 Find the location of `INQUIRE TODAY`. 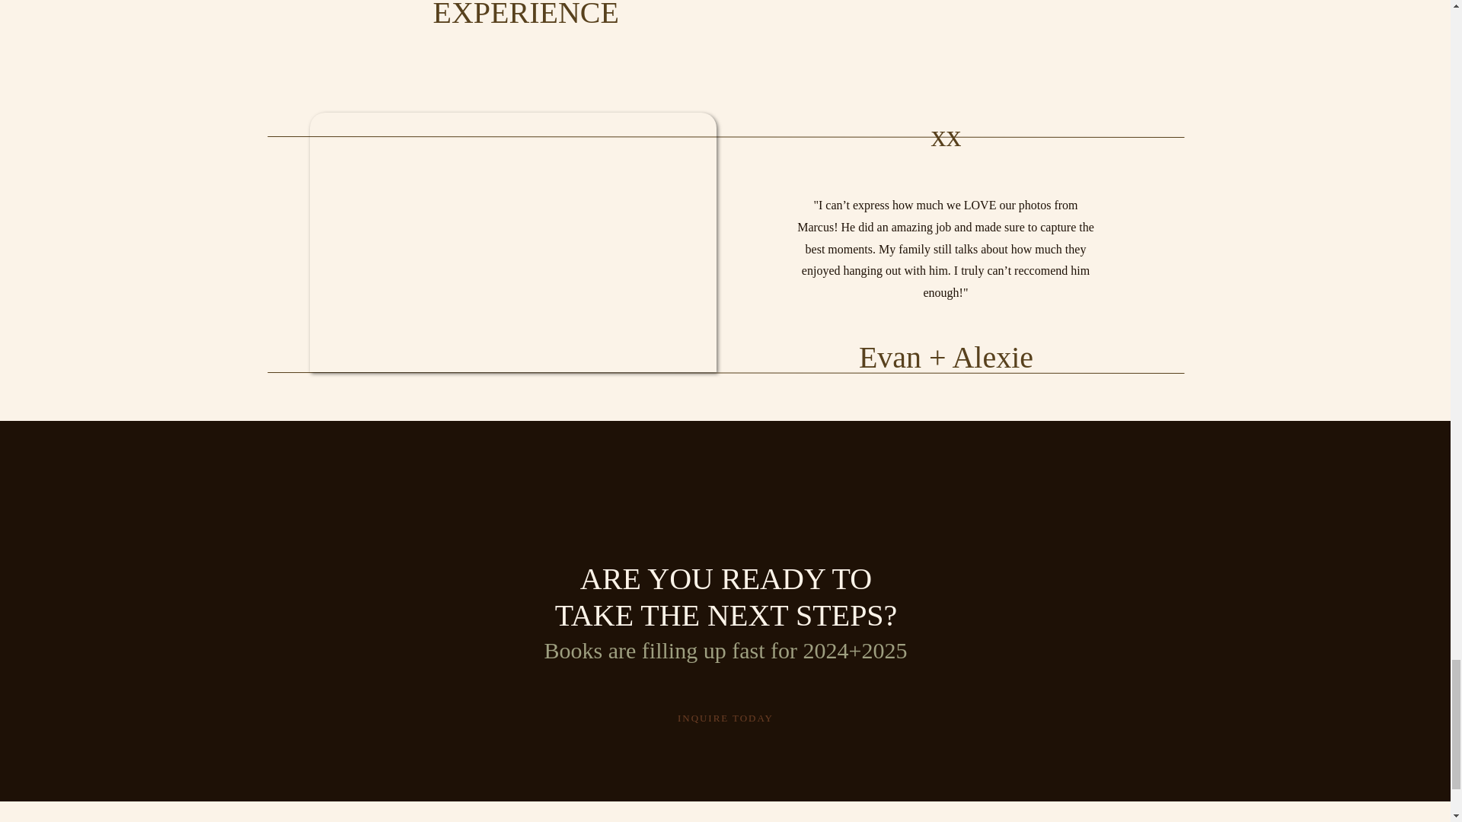

INQUIRE TODAY is located at coordinates (726, 718).